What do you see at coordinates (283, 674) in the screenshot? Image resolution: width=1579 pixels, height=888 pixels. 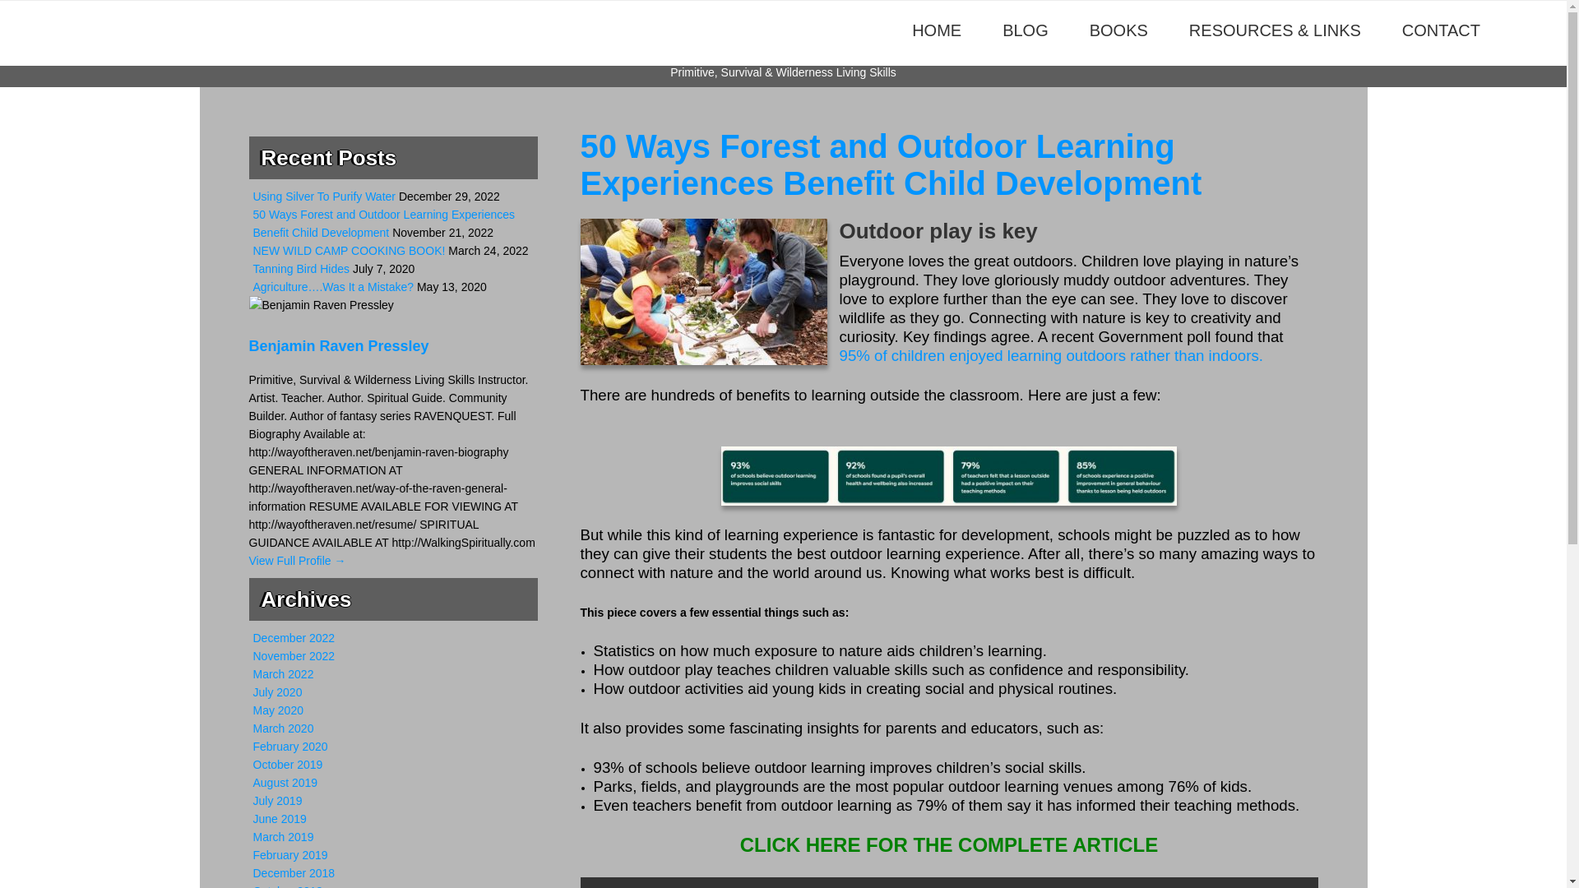 I see `March 2022` at bounding box center [283, 674].